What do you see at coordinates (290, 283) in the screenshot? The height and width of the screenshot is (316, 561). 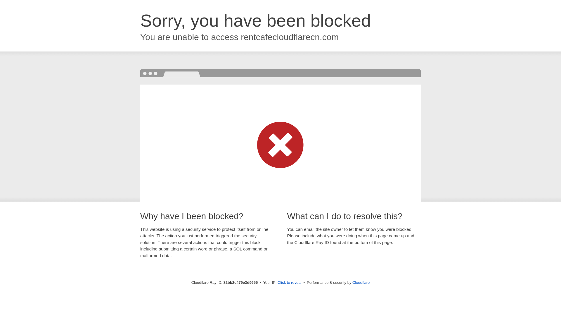 I see `Click to reveal` at bounding box center [290, 283].